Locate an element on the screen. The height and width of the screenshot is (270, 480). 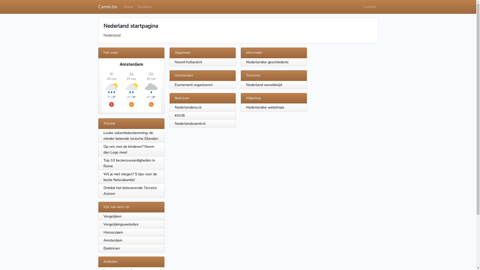
Ontdek het betoverende Terceira Azoren is located at coordinates (131, 191).